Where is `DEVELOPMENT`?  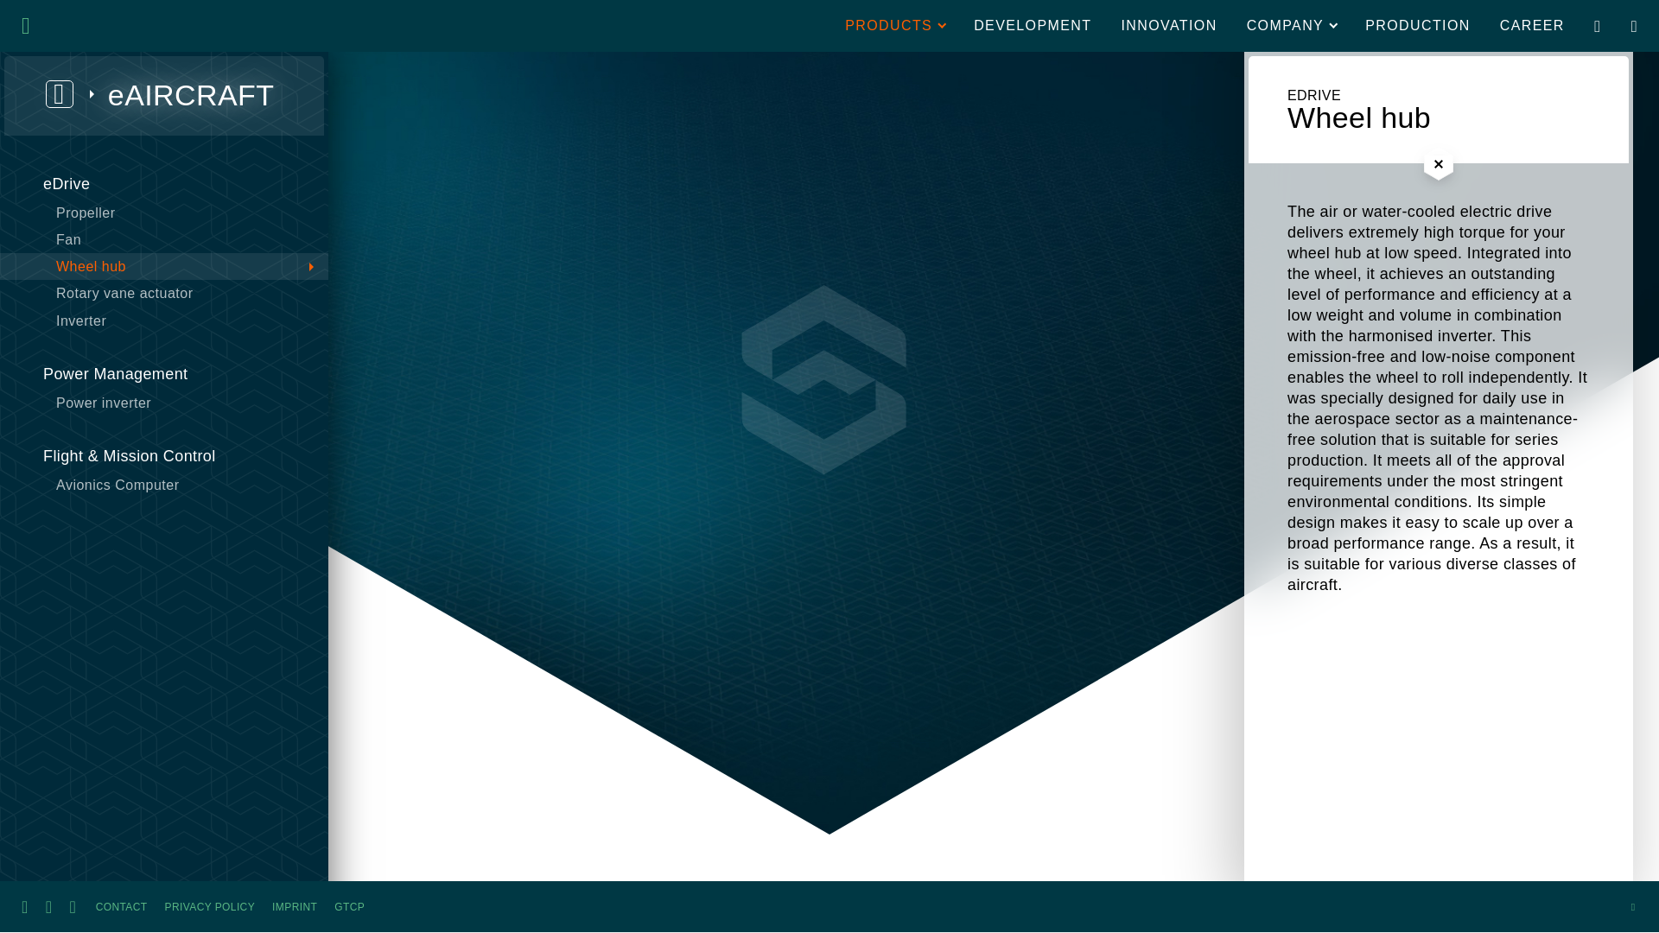
DEVELOPMENT is located at coordinates (1032, 26).